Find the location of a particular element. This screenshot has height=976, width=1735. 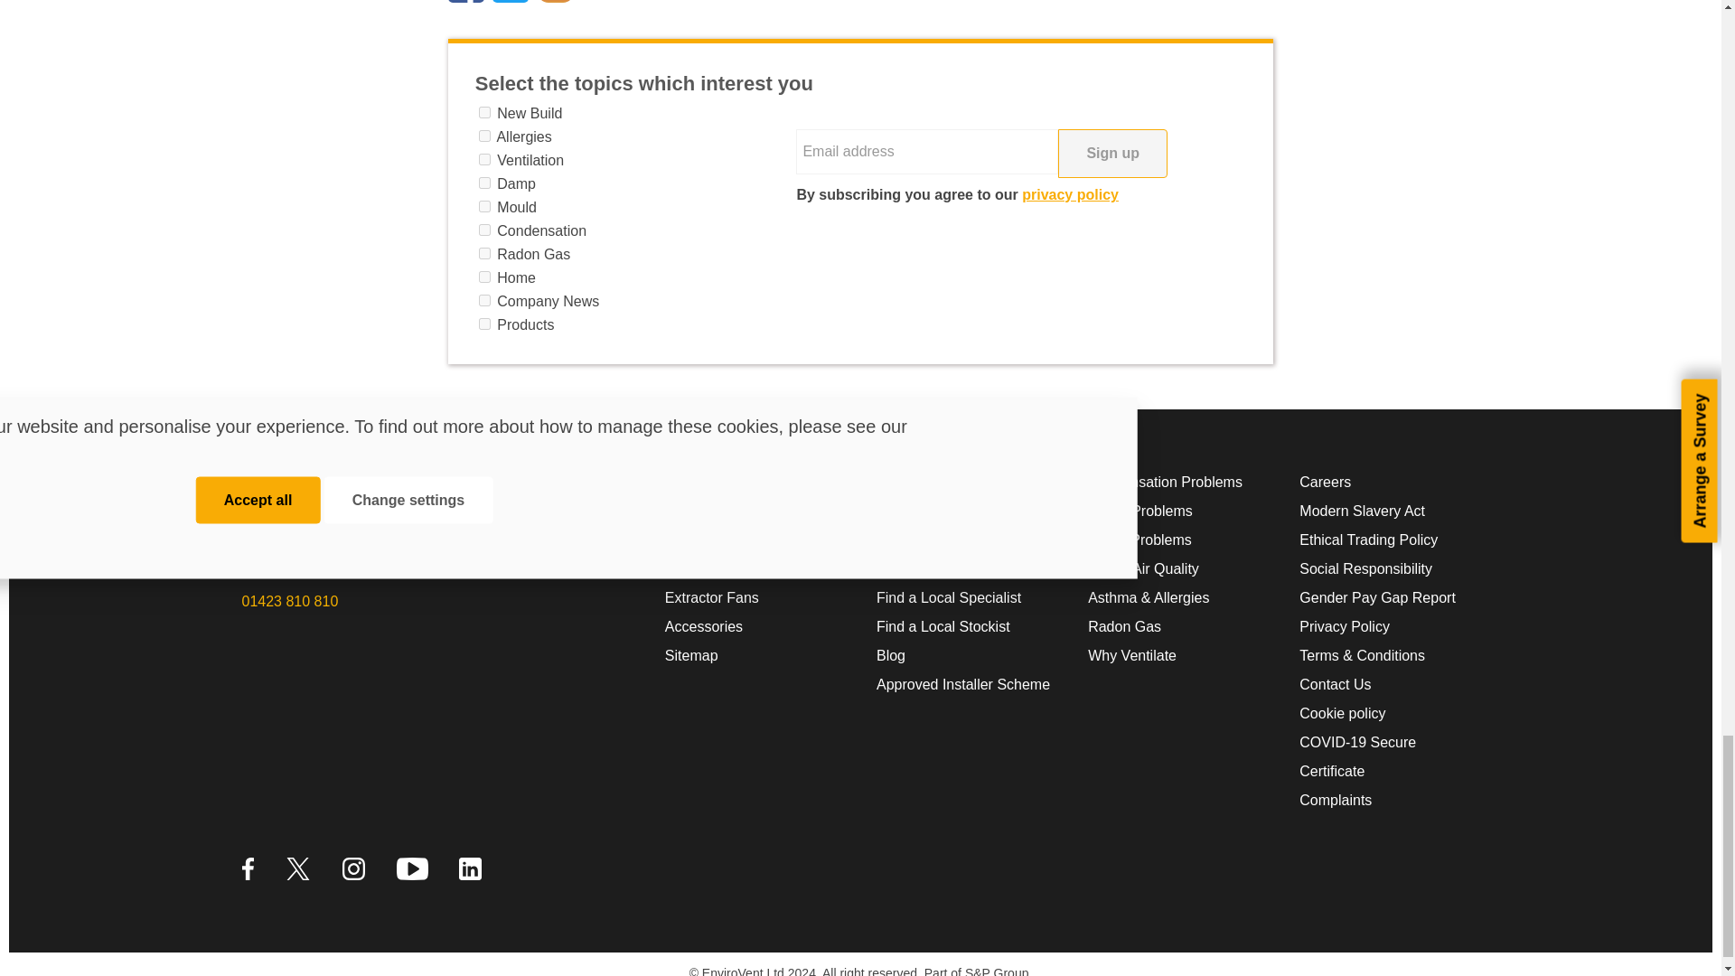

Company News is located at coordinates (484, 300).